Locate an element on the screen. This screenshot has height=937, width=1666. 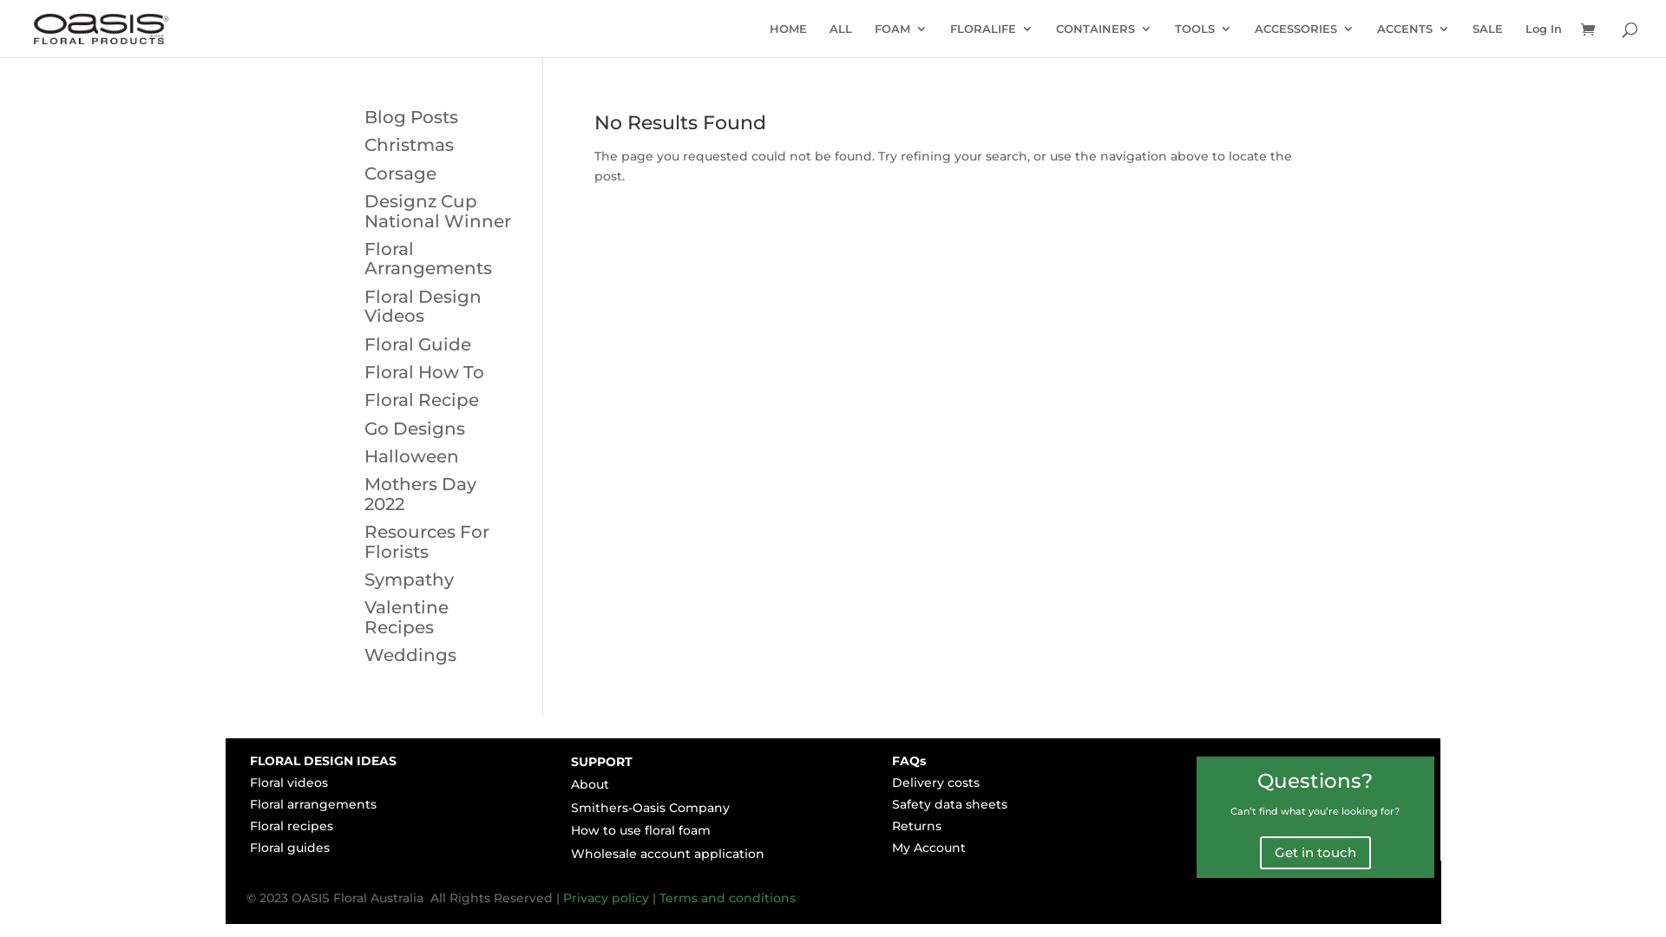
Floral arrangements is located at coordinates (313, 804).